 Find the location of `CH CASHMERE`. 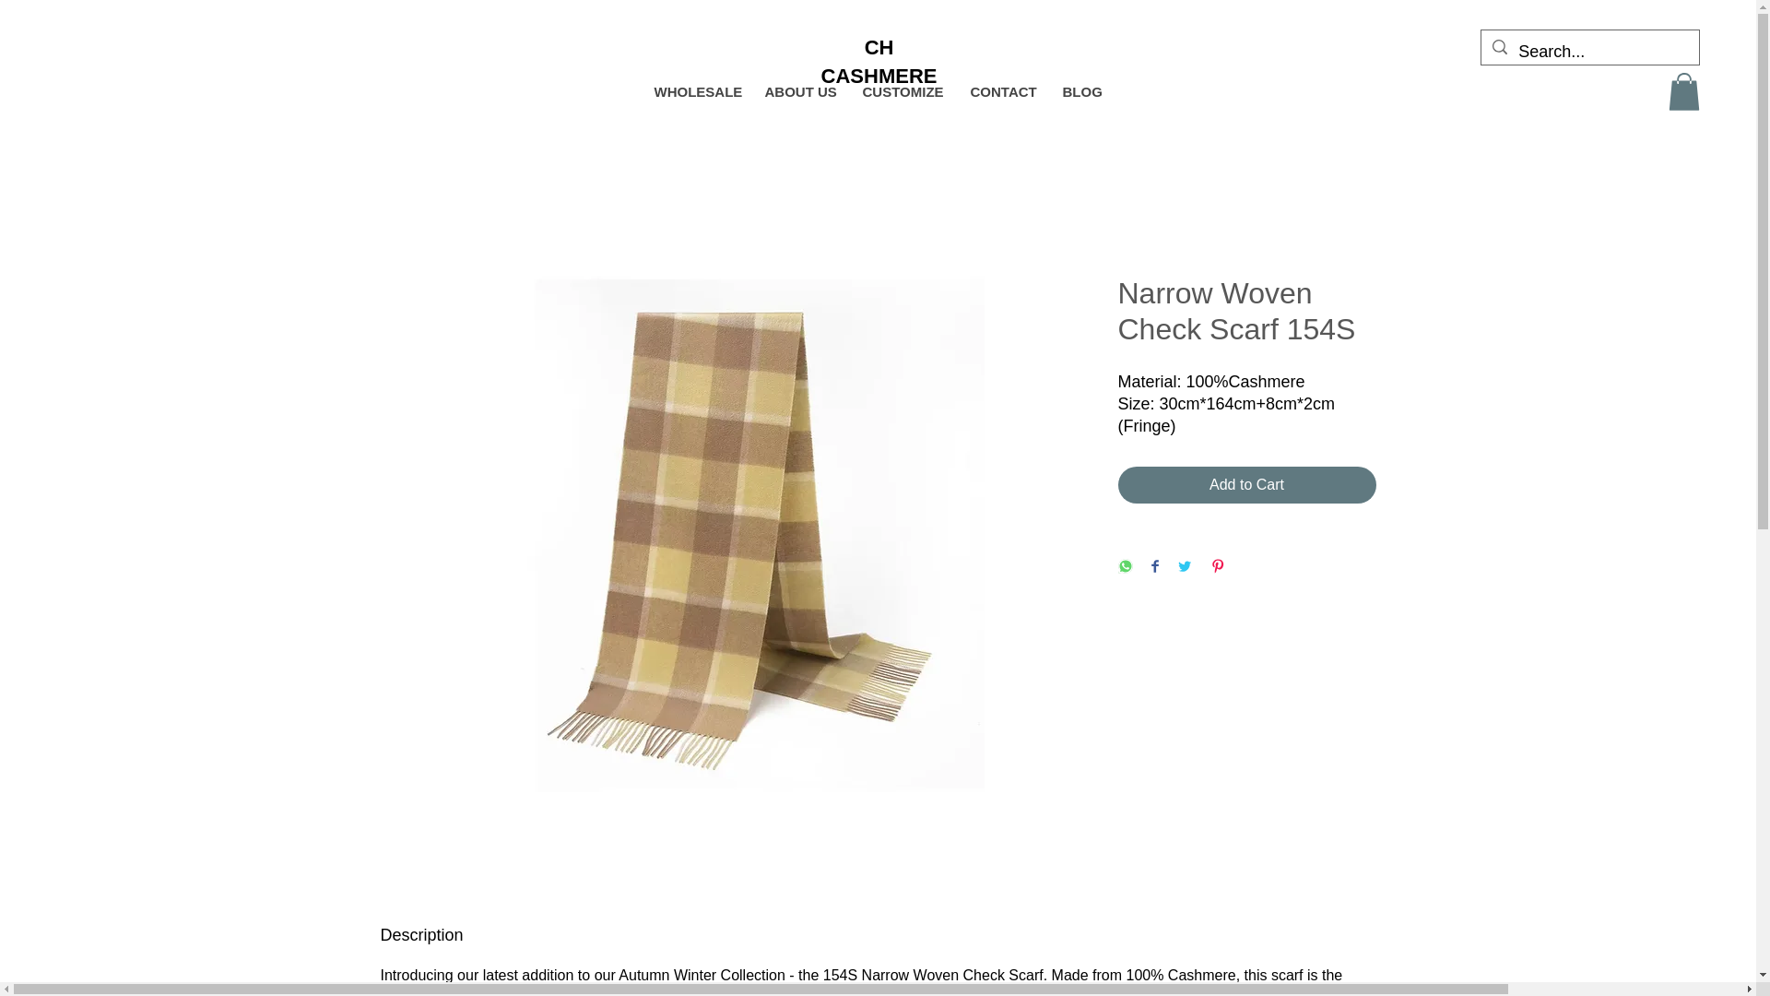

CH CASHMERE is located at coordinates (879, 61).